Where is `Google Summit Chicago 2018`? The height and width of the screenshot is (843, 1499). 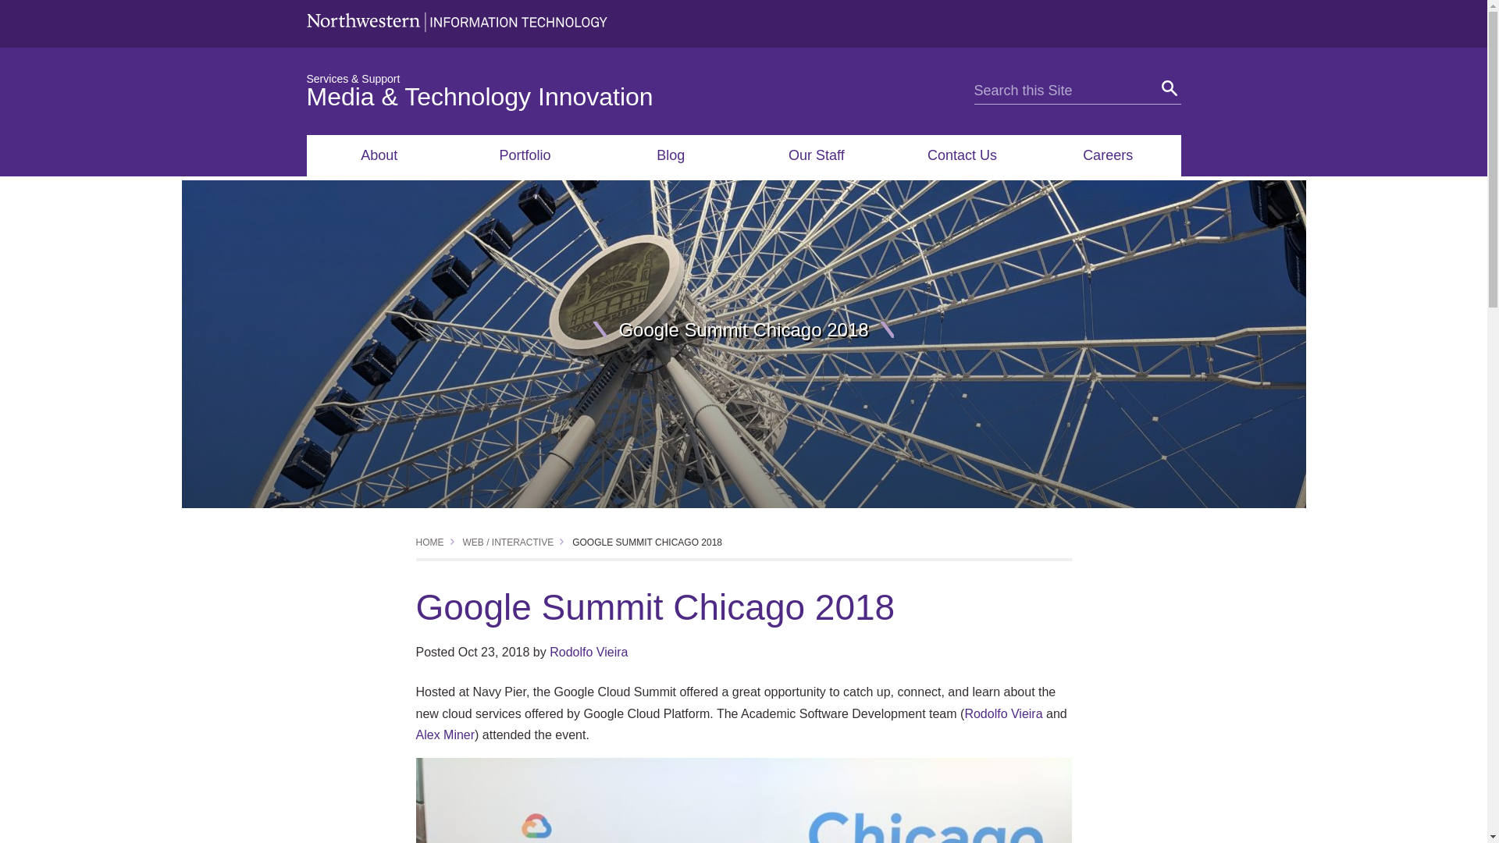 Google Summit Chicago 2018 is located at coordinates (647, 542).